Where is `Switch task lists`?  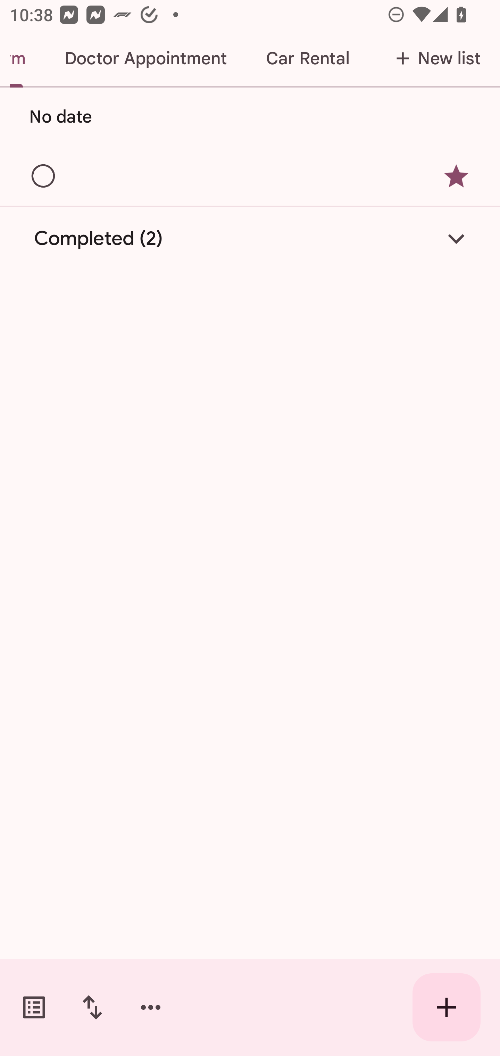 Switch task lists is located at coordinates (34, 1007).